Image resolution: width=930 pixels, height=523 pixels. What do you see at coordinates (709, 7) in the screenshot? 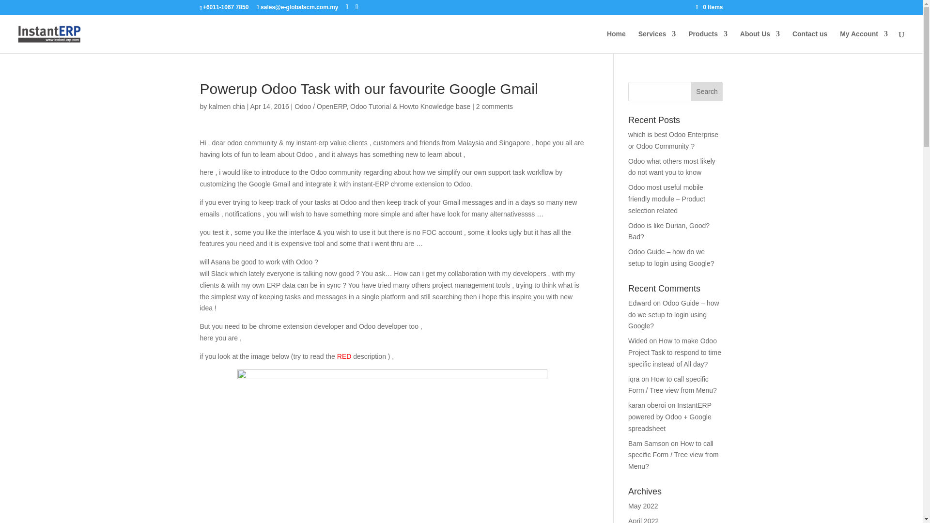
I see `0 Items` at bounding box center [709, 7].